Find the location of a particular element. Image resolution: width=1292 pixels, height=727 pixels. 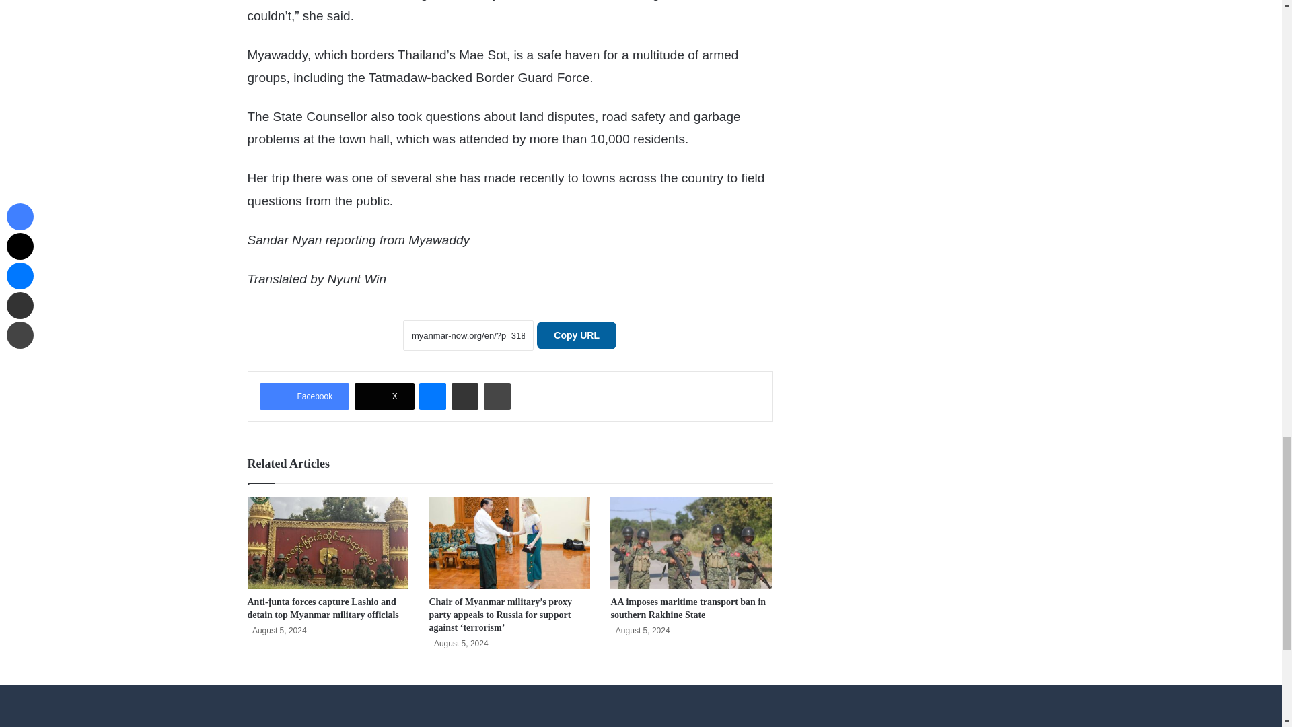

Share via Email is located at coordinates (464, 396).